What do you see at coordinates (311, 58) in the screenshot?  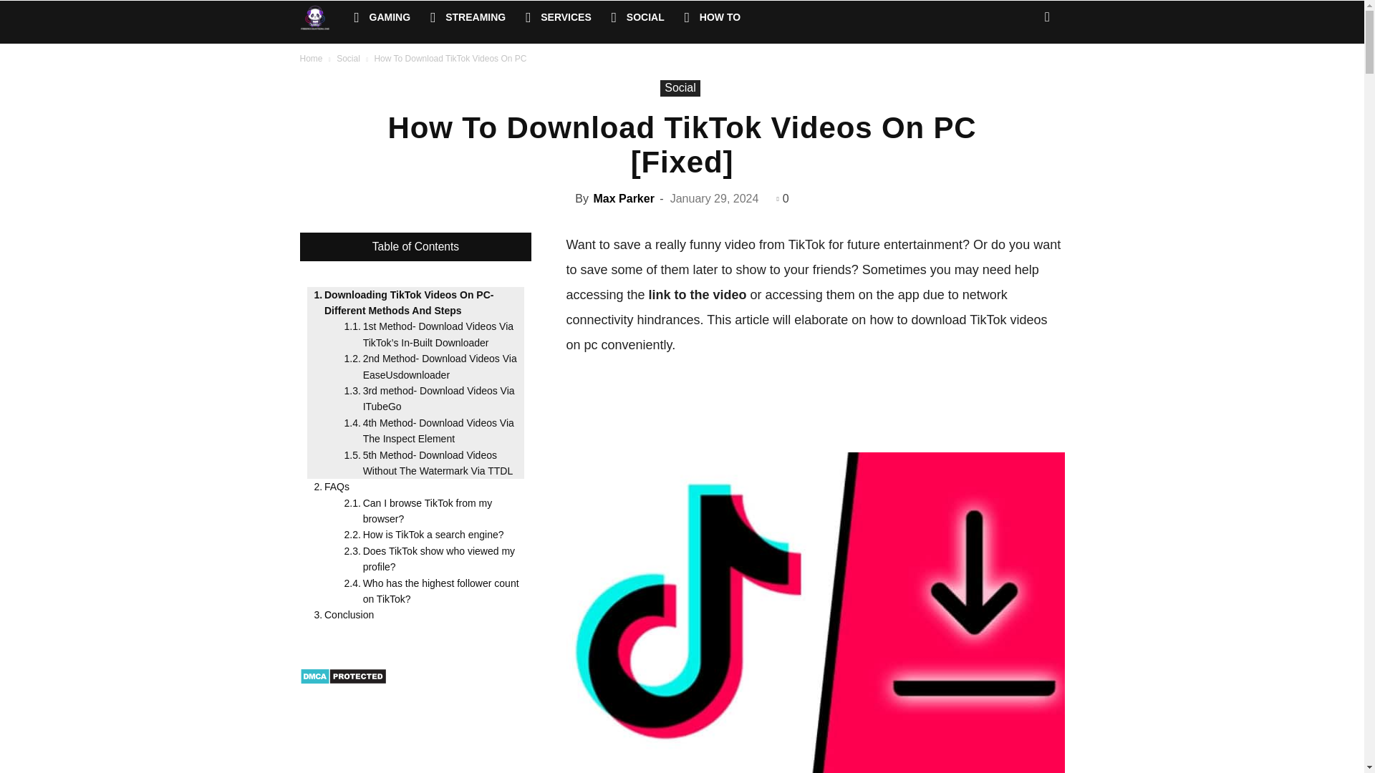 I see `Home` at bounding box center [311, 58].